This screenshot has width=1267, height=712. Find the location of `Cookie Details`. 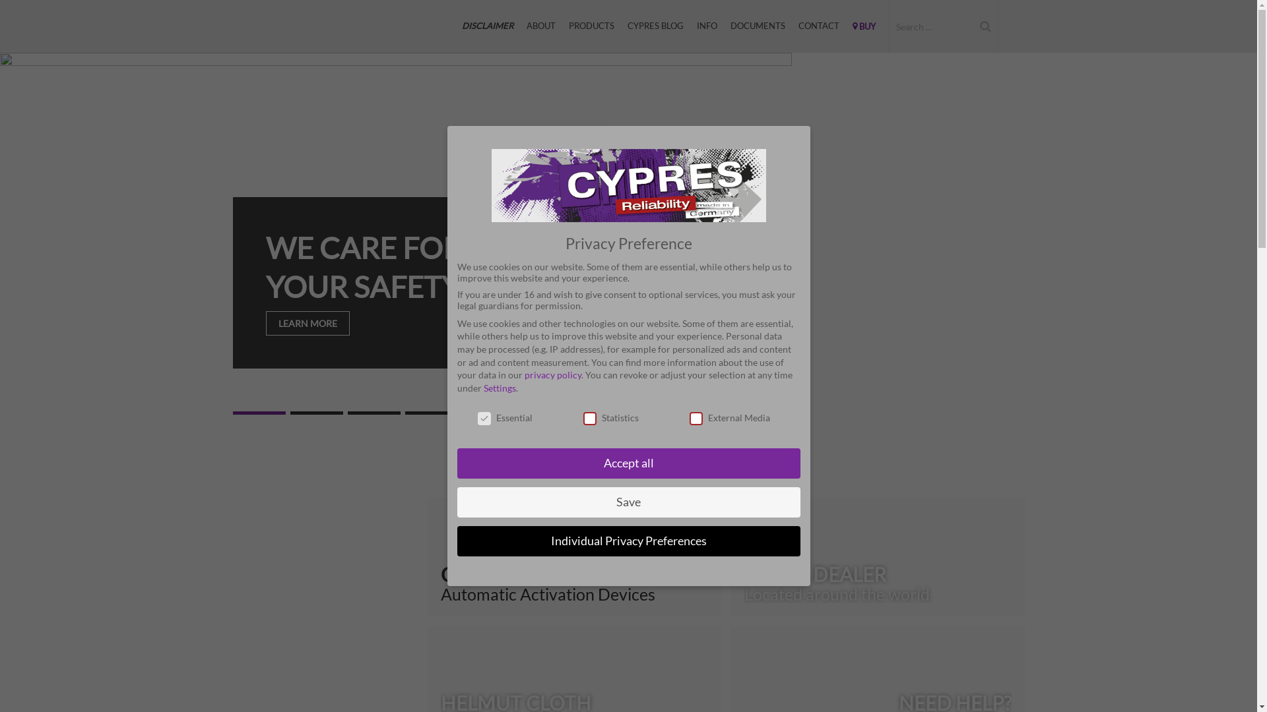

Cookie Details is located at coordinates (588, 570).